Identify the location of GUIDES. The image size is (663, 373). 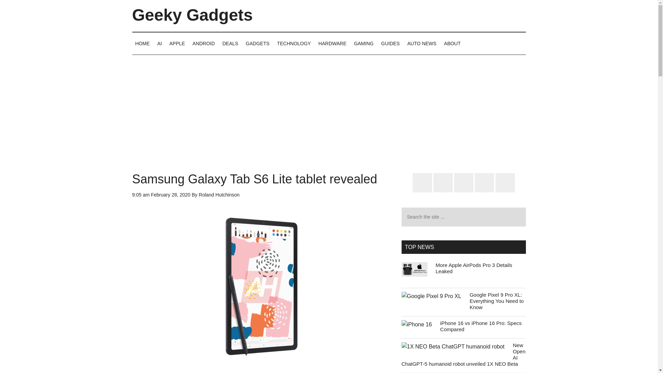
(390, 43).